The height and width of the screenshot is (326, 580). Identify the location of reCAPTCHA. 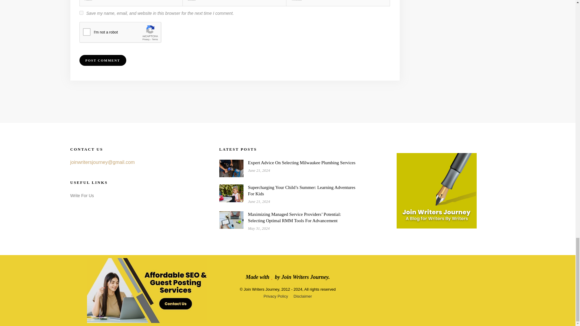
(125, 34).